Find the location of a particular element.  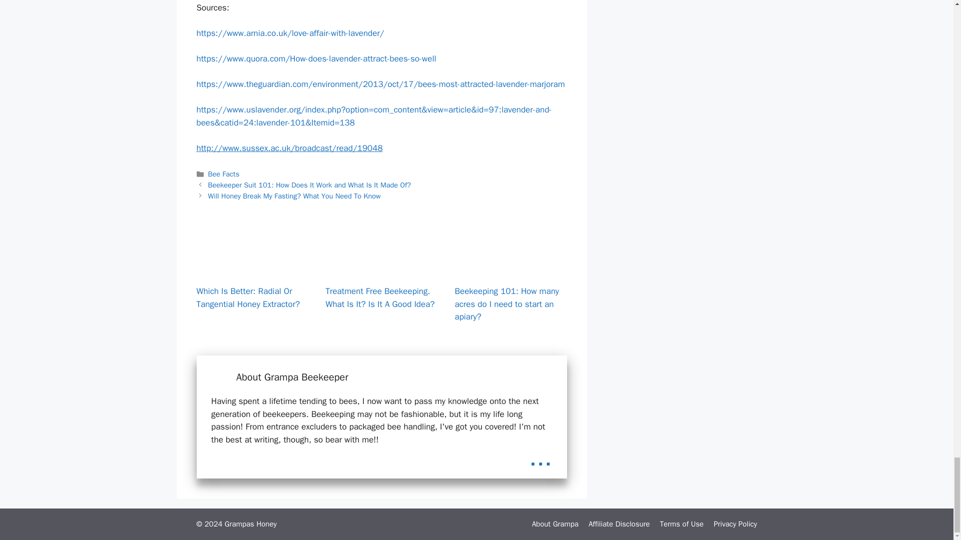

Beekeeper Suit 101: How Does It Work and What Is It Made Of? is located at coordinates (309, 185).